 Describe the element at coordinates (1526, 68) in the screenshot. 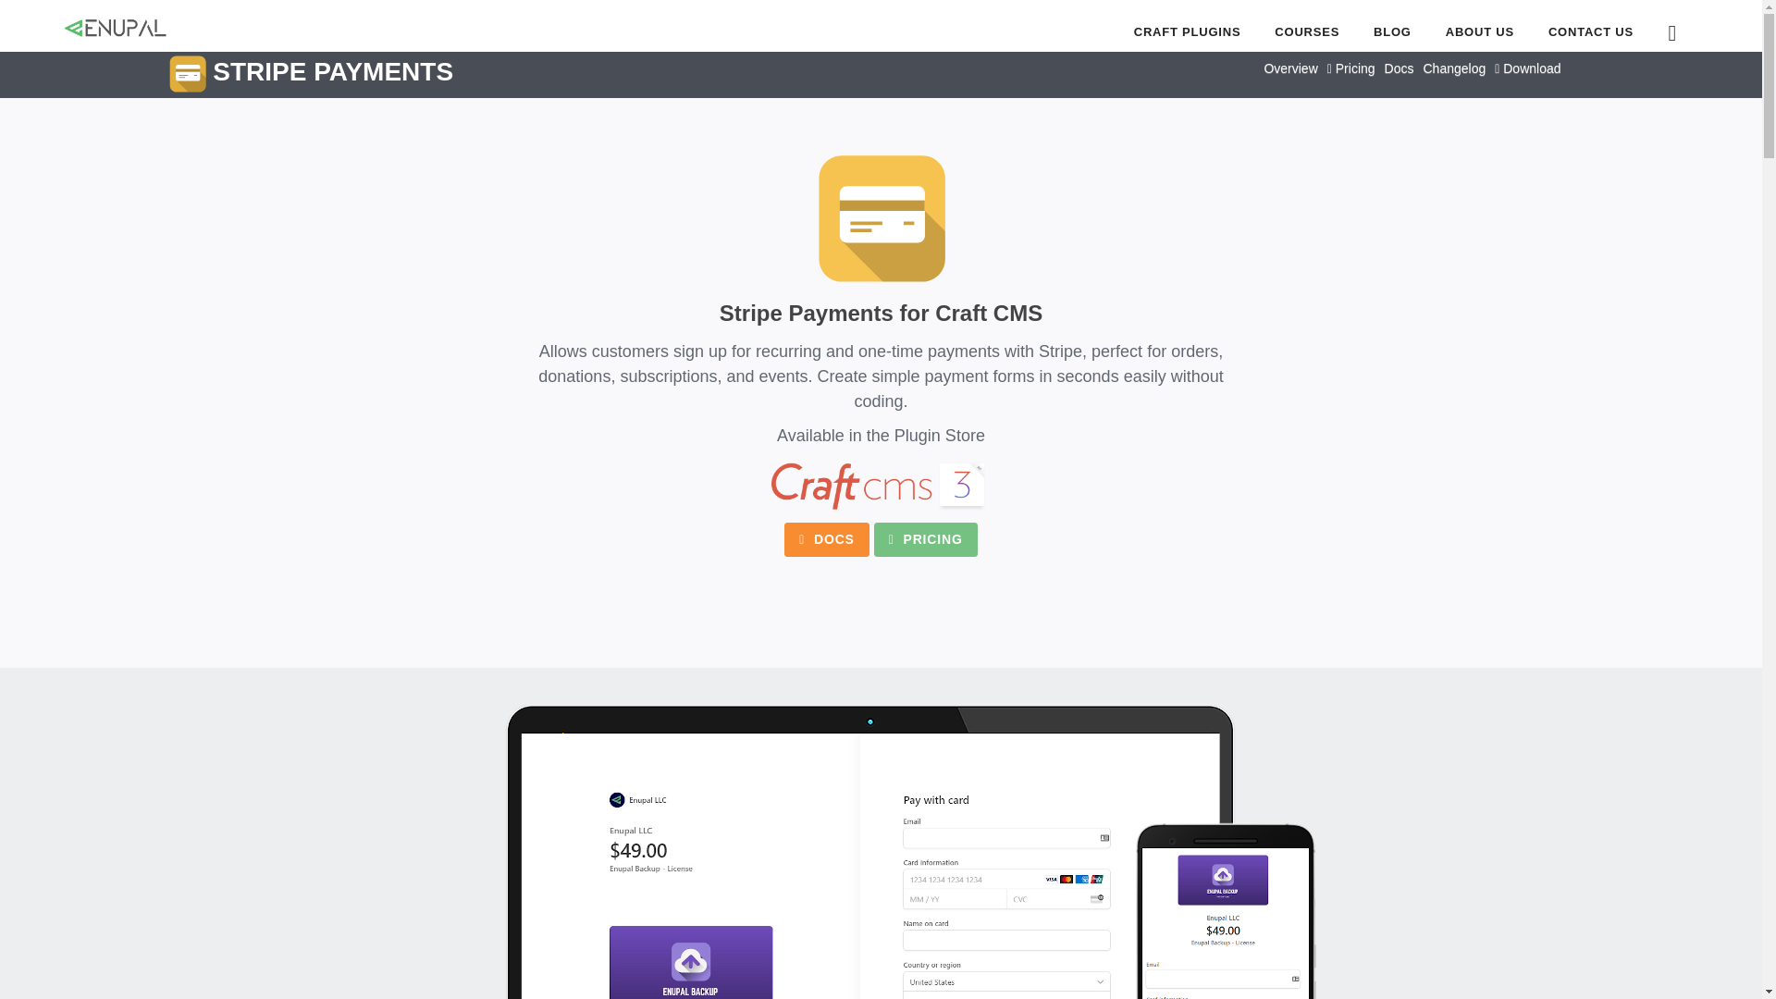

I see `Download` at that location.